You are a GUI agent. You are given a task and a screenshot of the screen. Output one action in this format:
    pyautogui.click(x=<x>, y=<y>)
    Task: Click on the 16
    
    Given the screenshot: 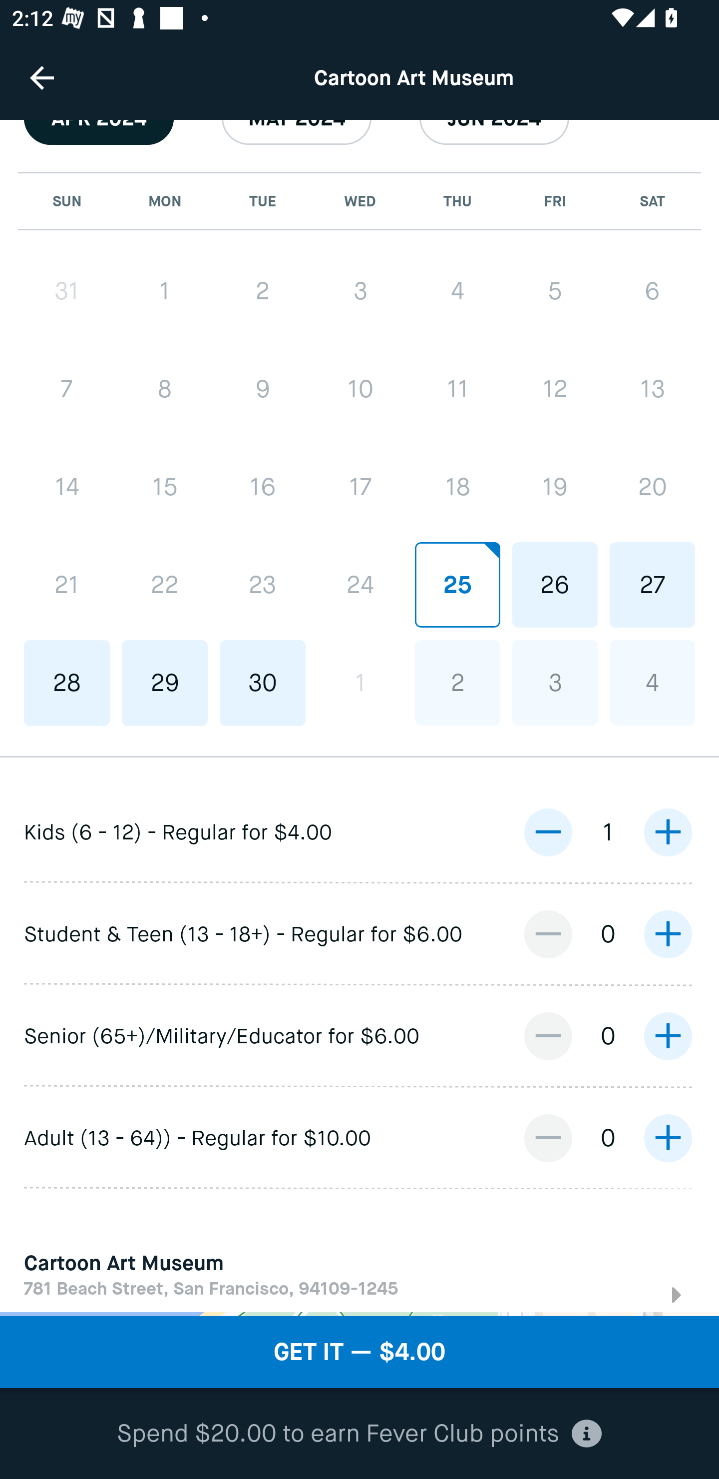 What is the action you would take?
    pyautogui.click(x=263, y=487)
    